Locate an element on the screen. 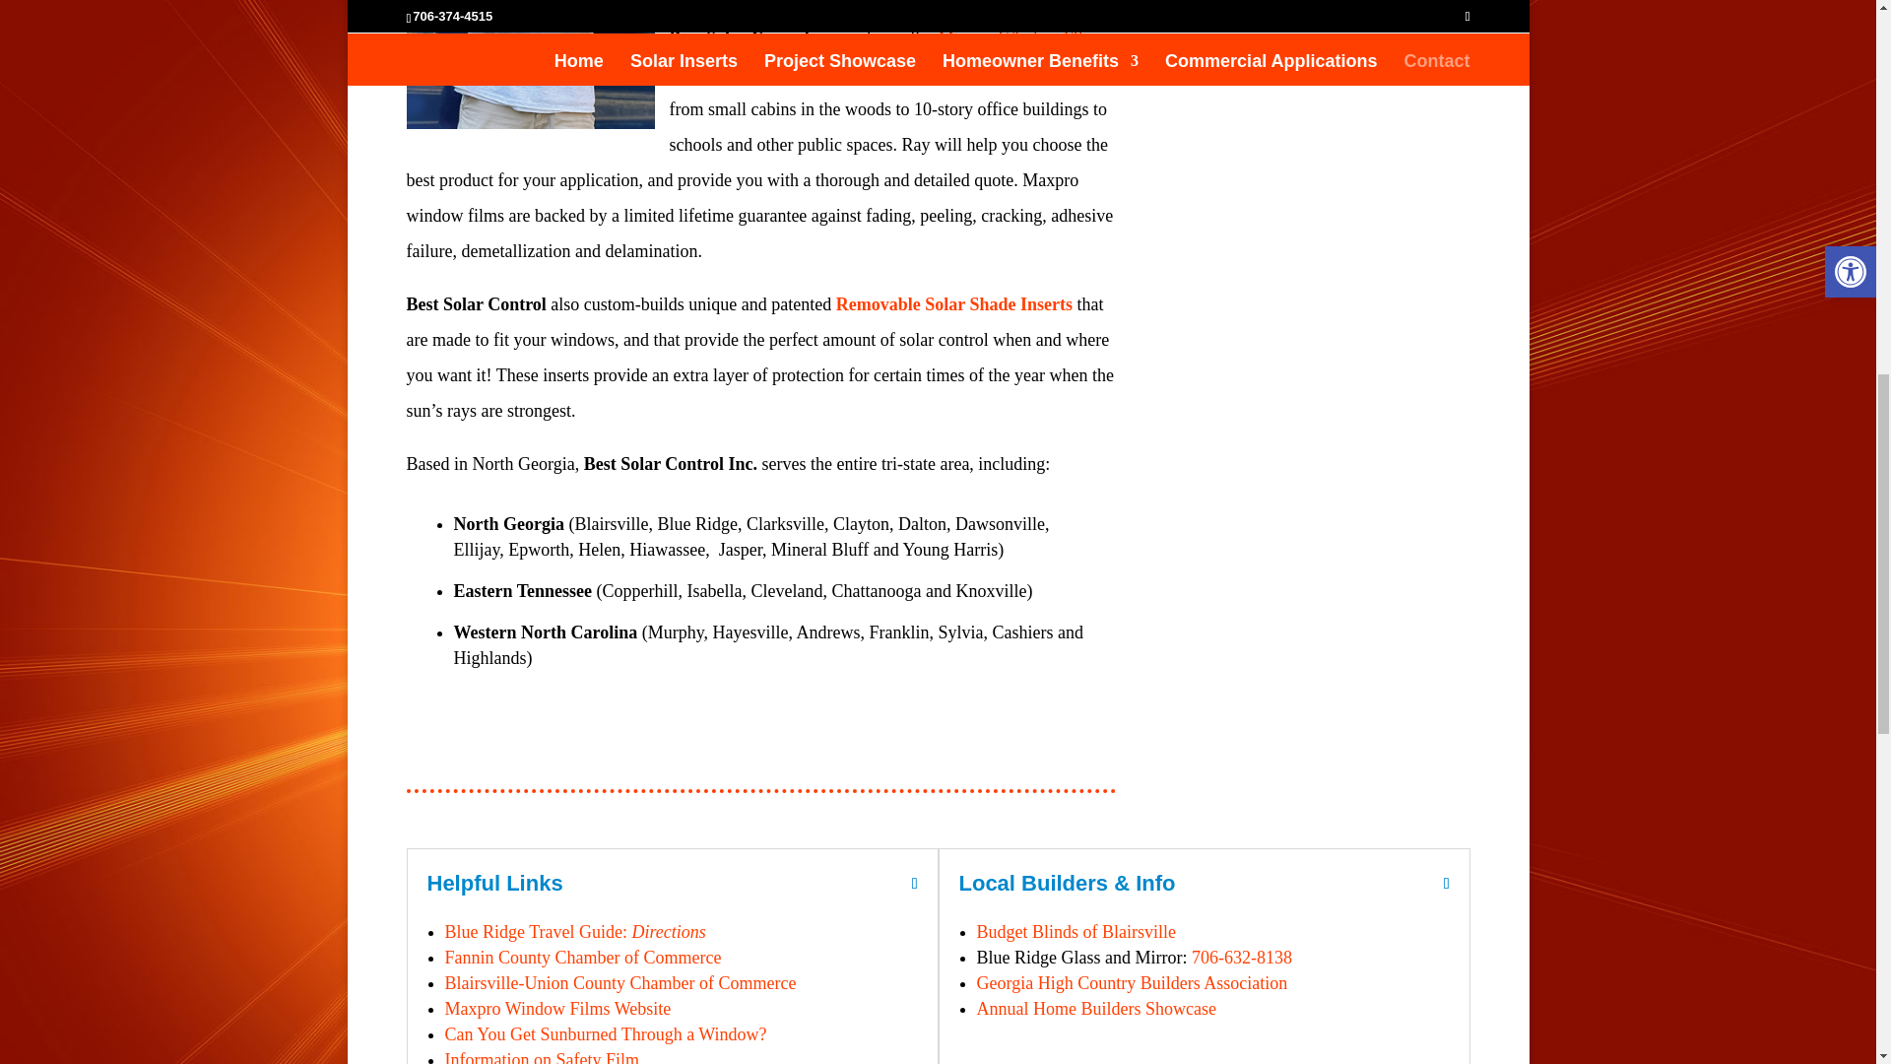 This screenshot has height=1064, width=1891. Blairsville-Union County Chamber of Commerce is located at coordinates (620, 983).